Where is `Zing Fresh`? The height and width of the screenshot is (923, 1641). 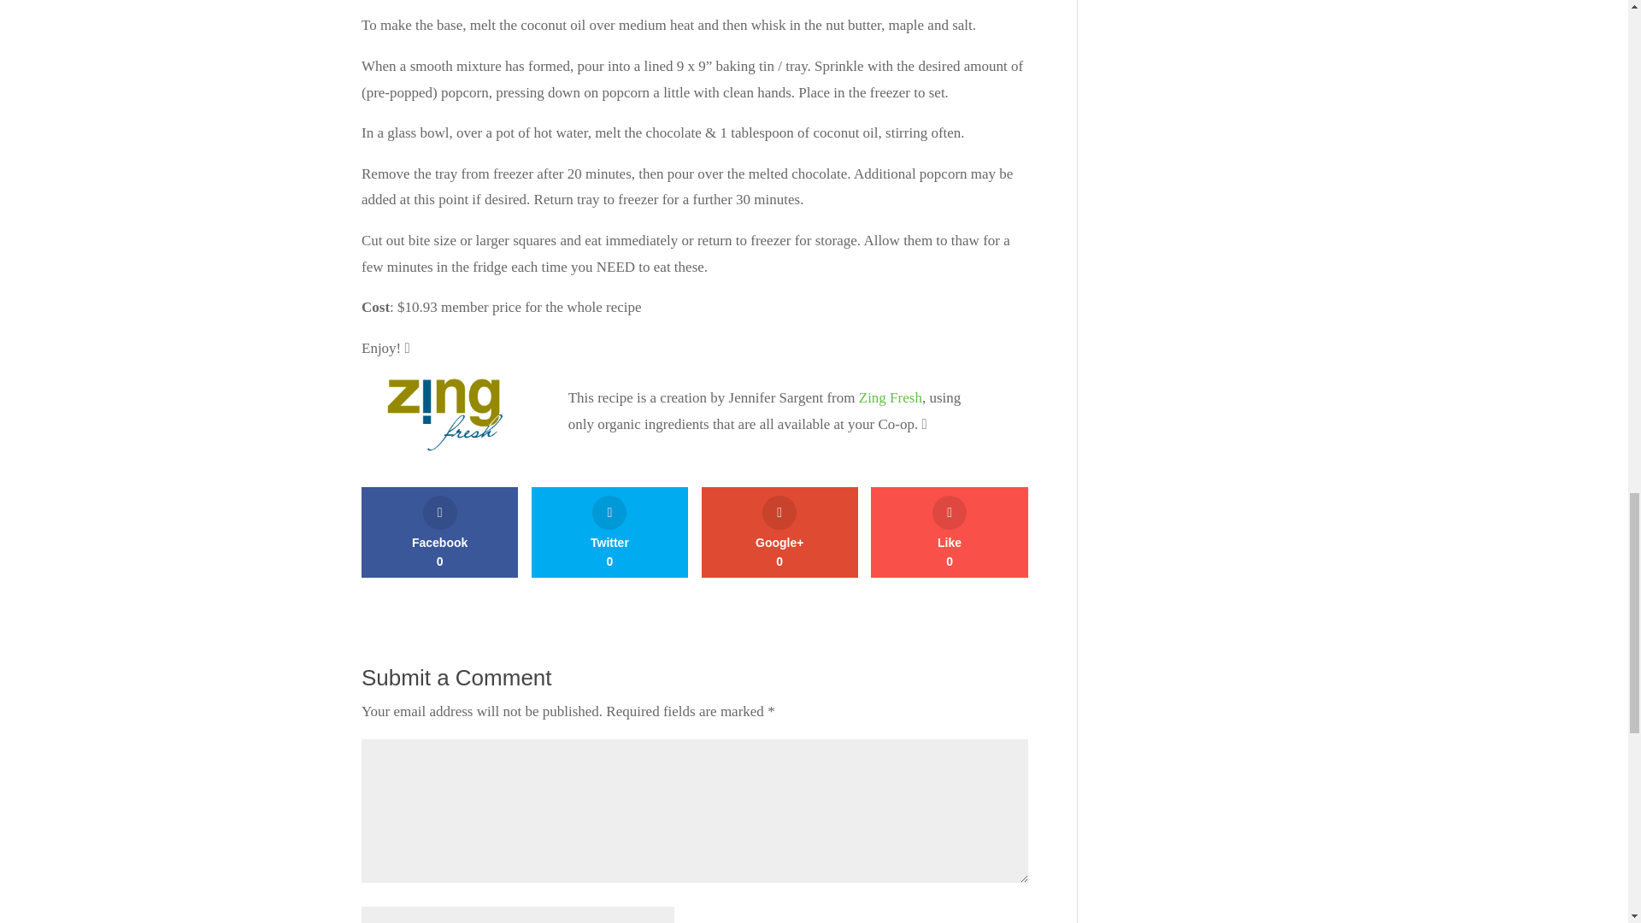 Zing Fresh is located at coordinates (609, 532).